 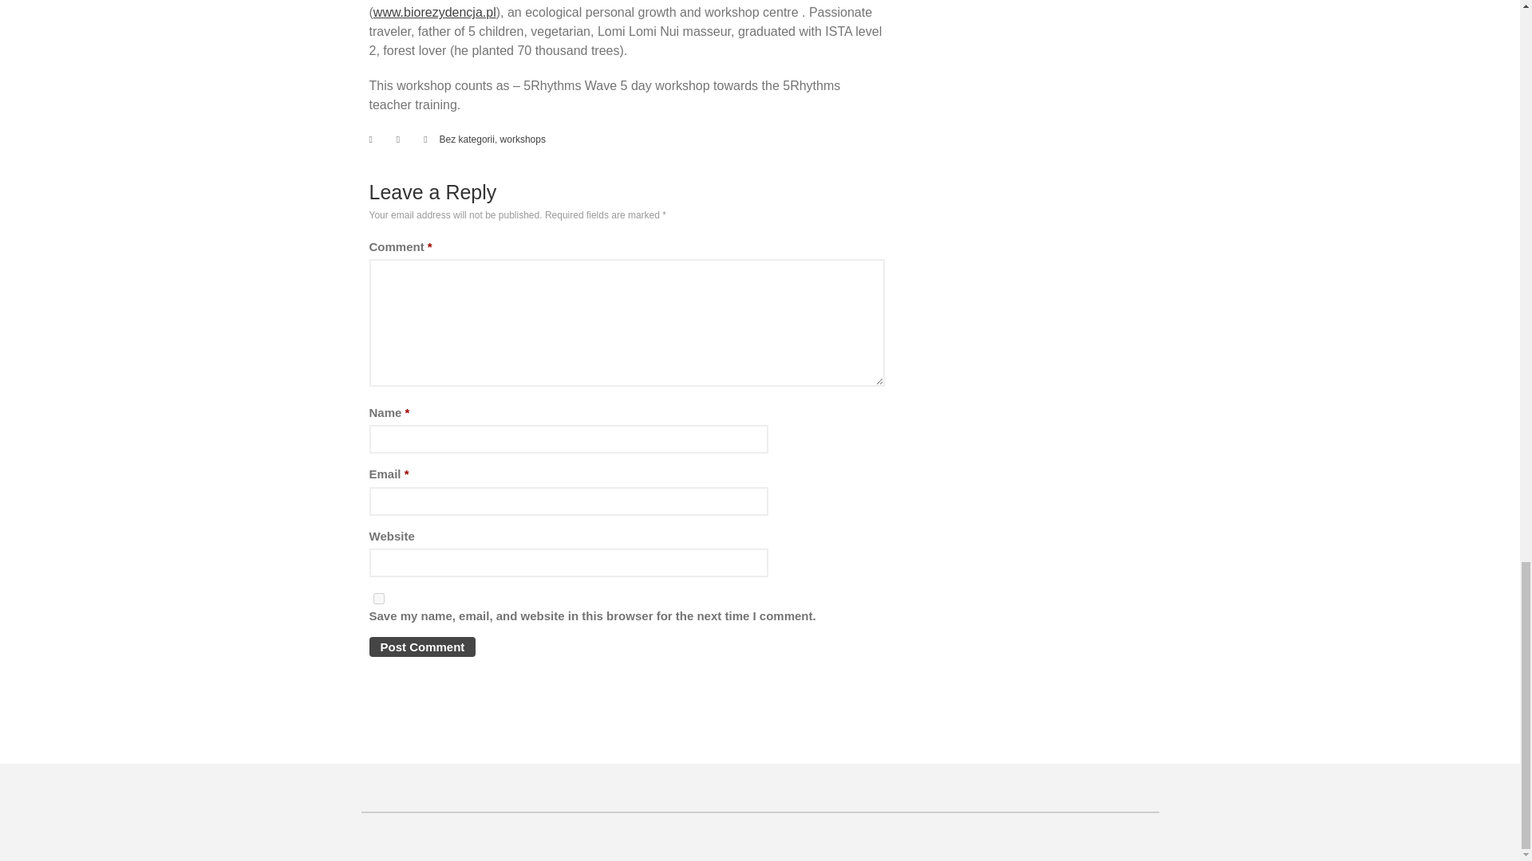 I want to click on workshops, so click(x=523, y=140).